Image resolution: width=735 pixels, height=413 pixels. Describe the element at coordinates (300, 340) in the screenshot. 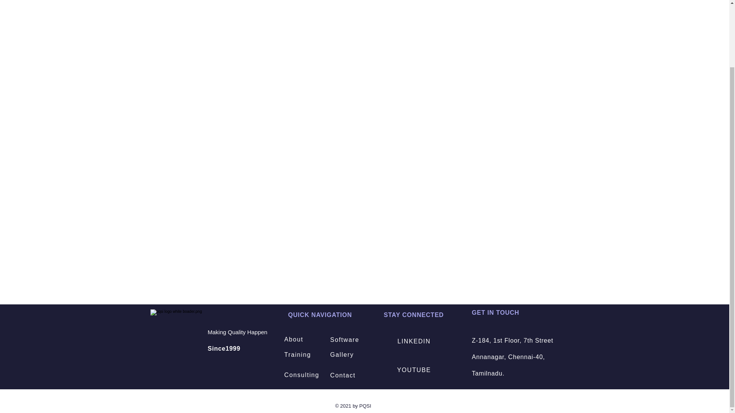

I see `About` at that location.